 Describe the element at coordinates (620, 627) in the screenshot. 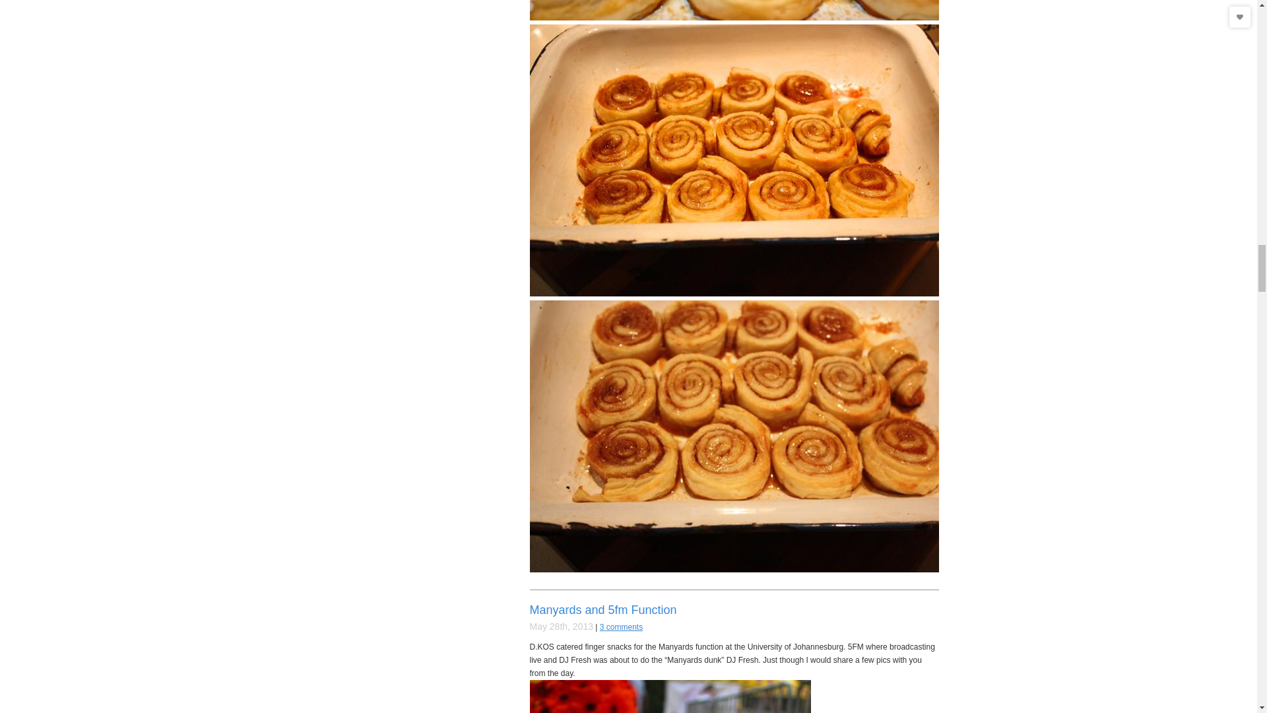

I see `3 comments` at that location.